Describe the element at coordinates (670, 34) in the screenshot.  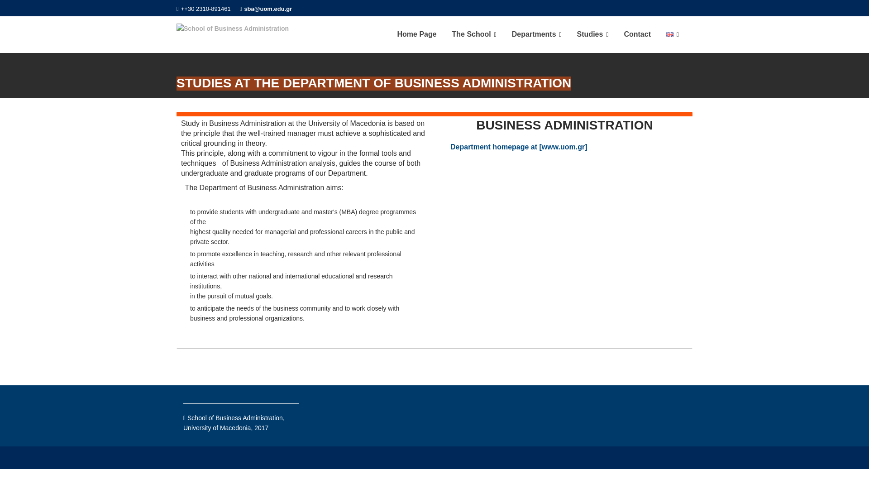
I see `English` at that location.